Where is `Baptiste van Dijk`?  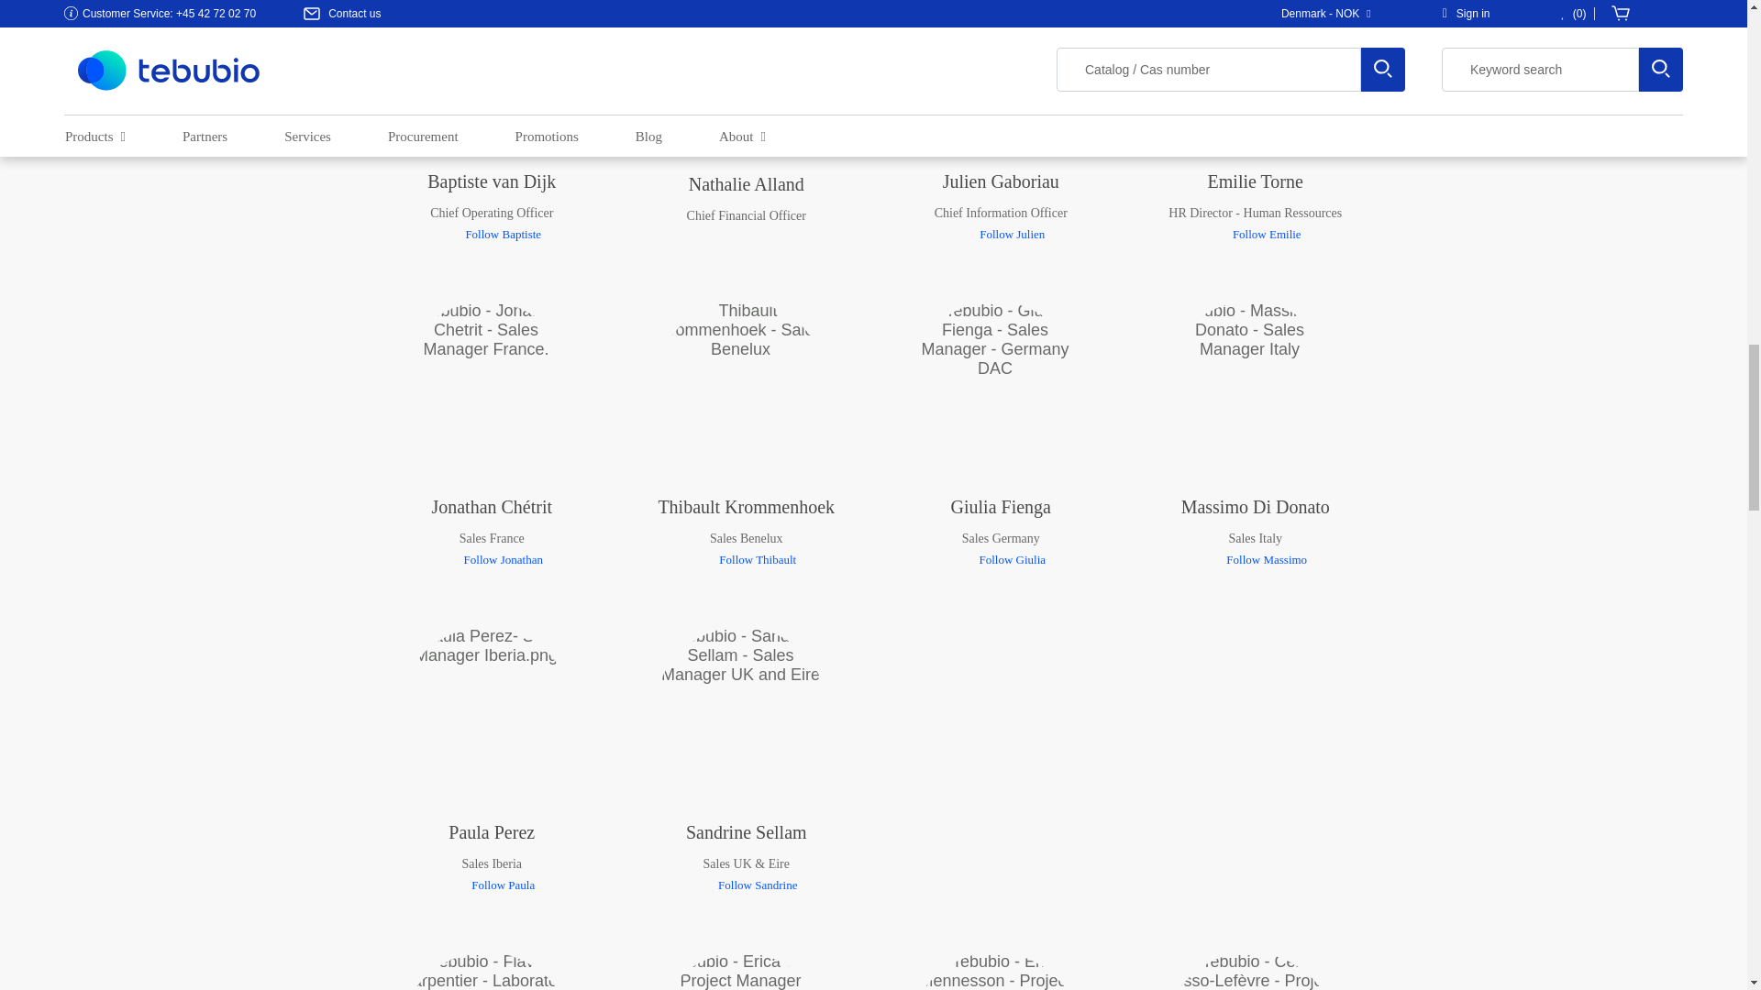 Baptiste van Dijk is located at coordinates (486, 75).